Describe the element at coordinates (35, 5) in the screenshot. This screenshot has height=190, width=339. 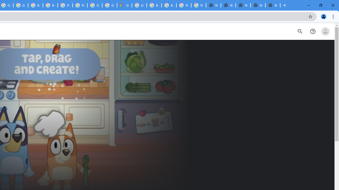
I see `Browse Chrome as a guest - Computer - Google Chrome Help` at that location.